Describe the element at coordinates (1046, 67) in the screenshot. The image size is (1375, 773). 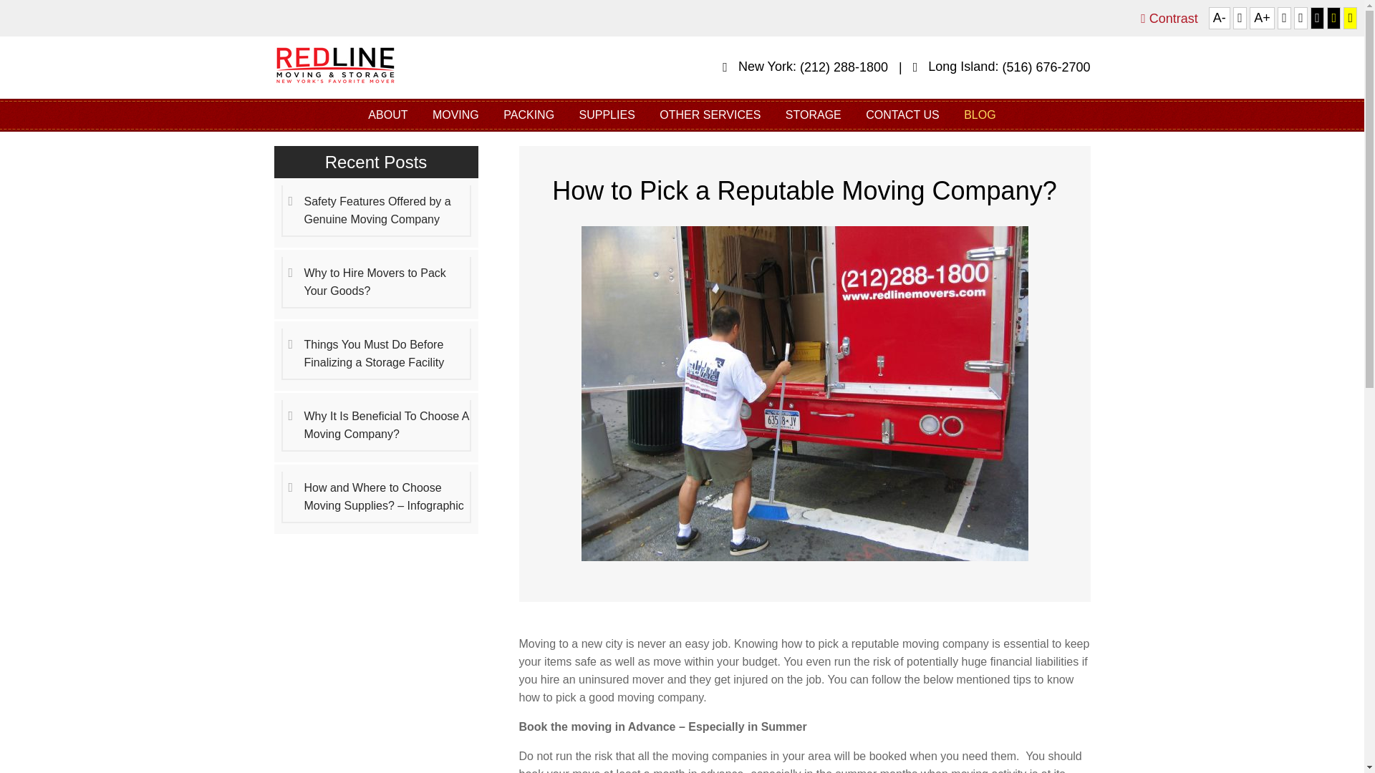
I see `Long Island phone number` at that location.